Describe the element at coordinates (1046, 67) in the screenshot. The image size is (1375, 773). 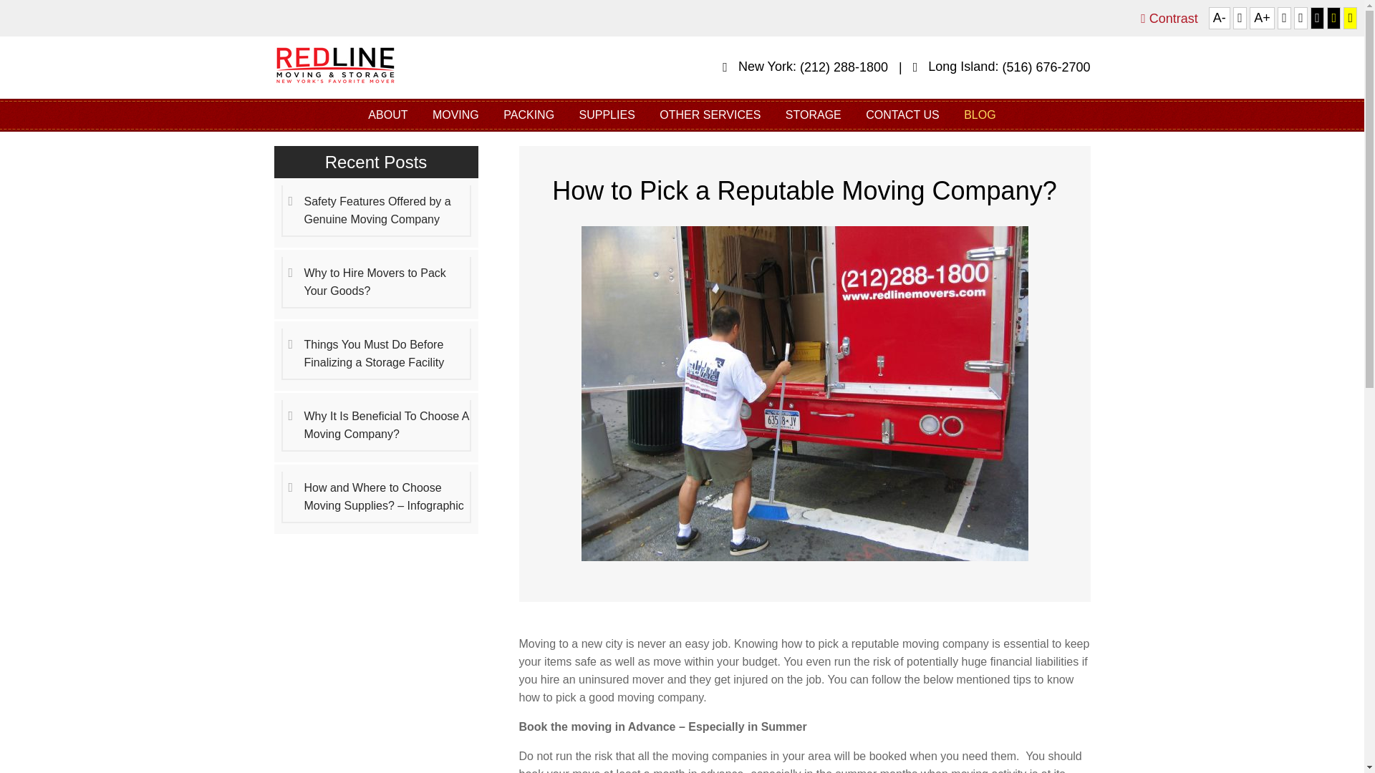
I see `Long Island phone number` at that location.